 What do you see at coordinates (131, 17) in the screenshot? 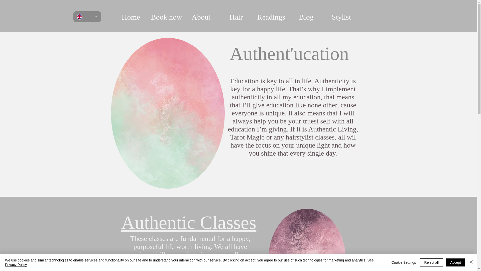
I see `Home` at bounding box center [131, 17].